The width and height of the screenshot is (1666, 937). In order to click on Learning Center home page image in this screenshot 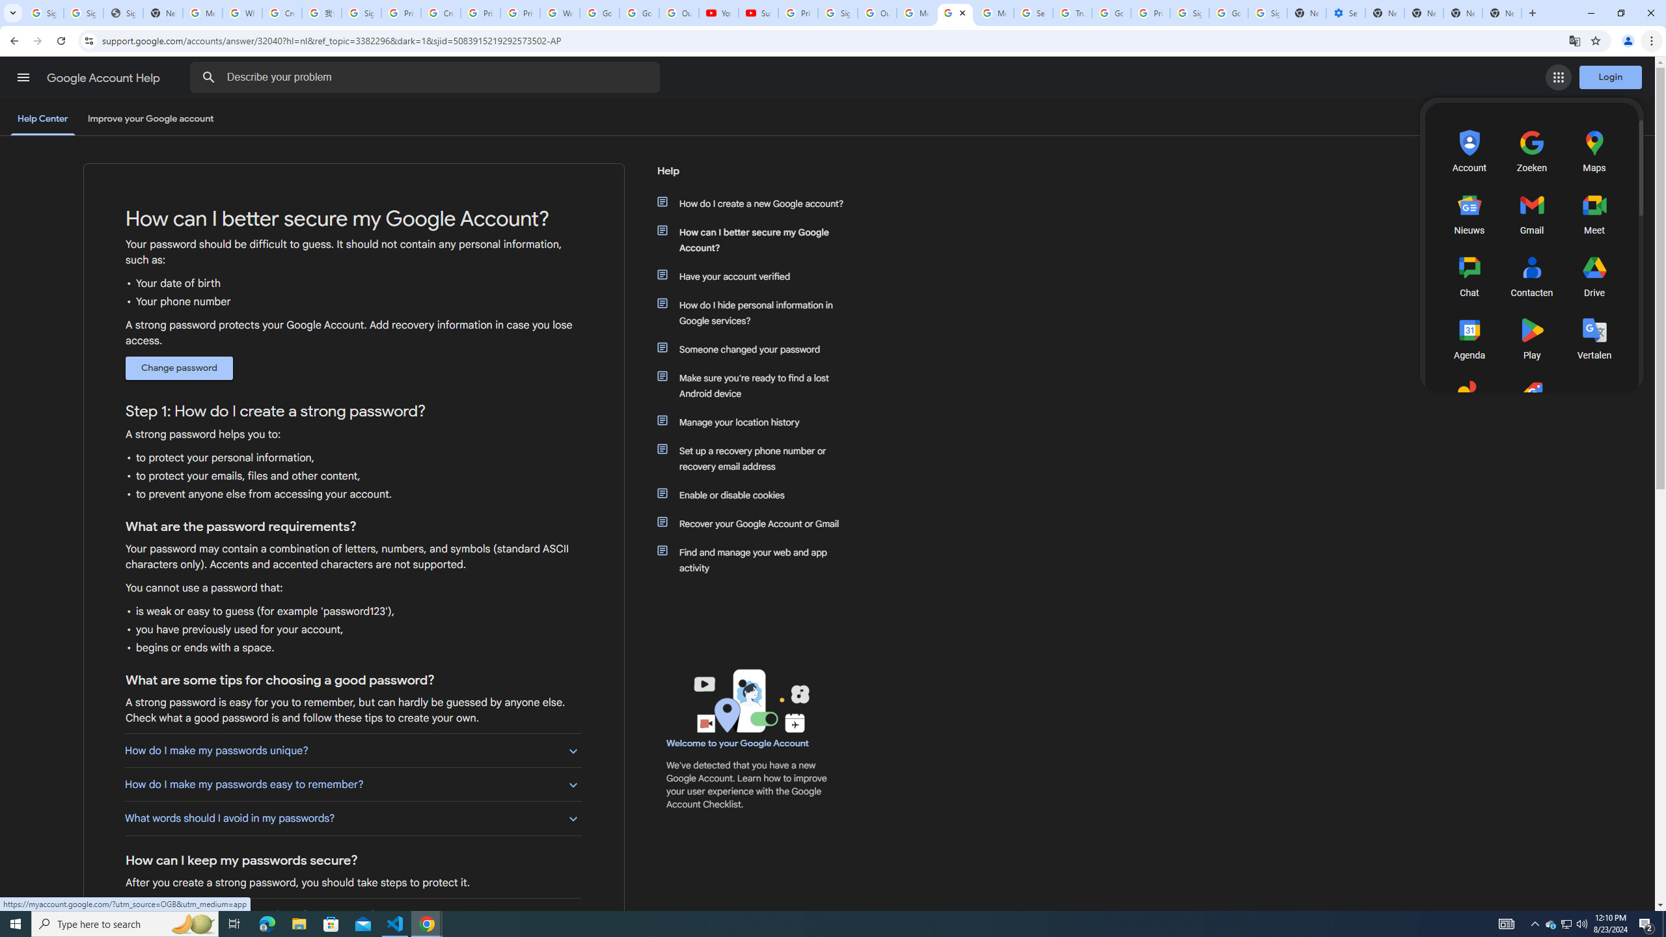, I will do `click(750, 700)`.